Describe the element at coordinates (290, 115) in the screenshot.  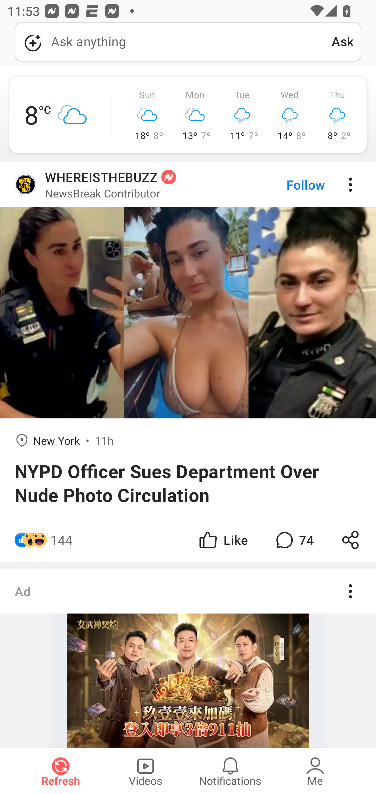
I see `Wed 14º 8º` at that location.